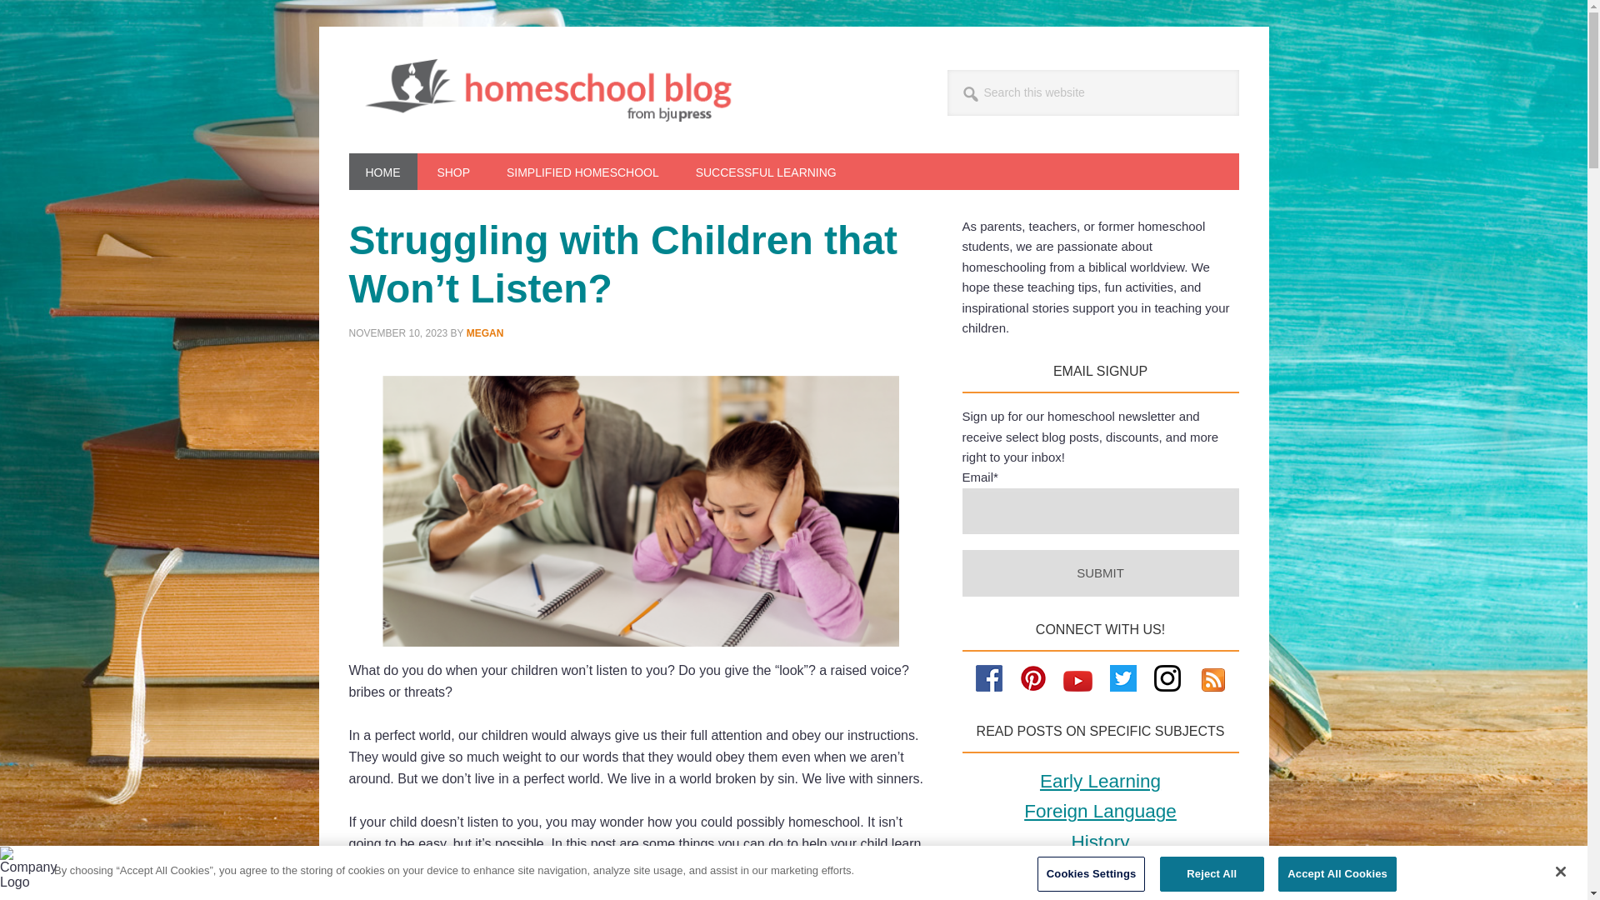 Image resolution: width=1600 pixels, height=900 pixels. I want to click on follow us on Twitter, so click(1123, 687).